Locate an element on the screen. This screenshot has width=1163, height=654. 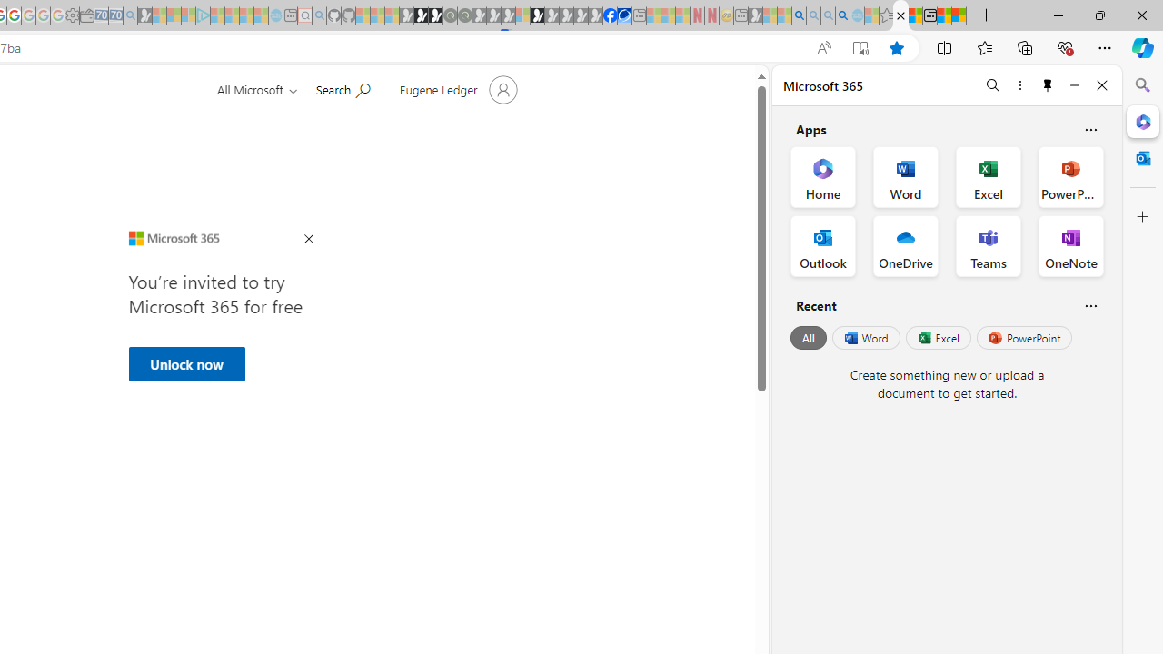
Excel Office App is located at coordinates (989, 176).